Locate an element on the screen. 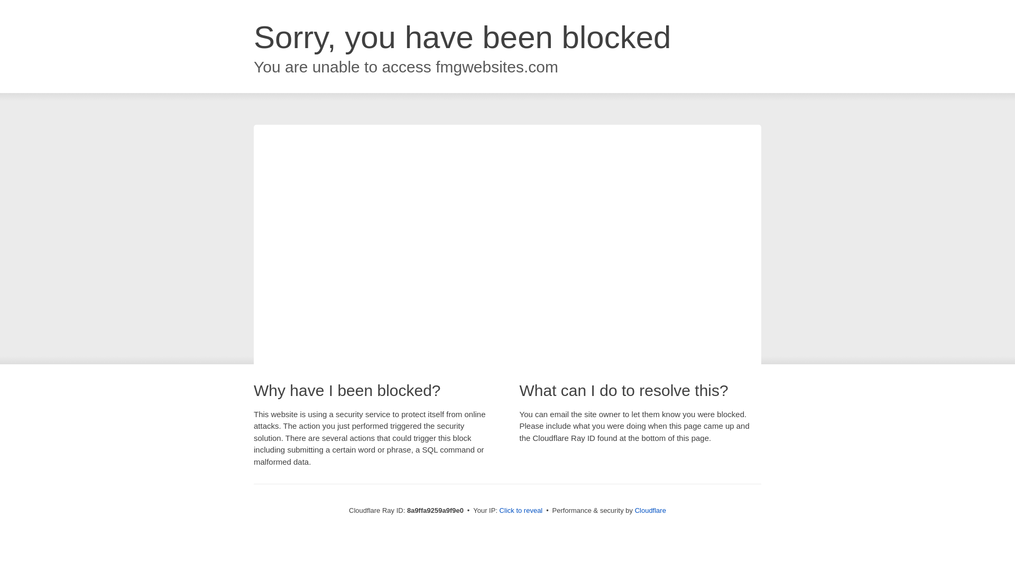 This screenshot has width=1015, height=571. Cloudflare is located at coordinates (650, 510).